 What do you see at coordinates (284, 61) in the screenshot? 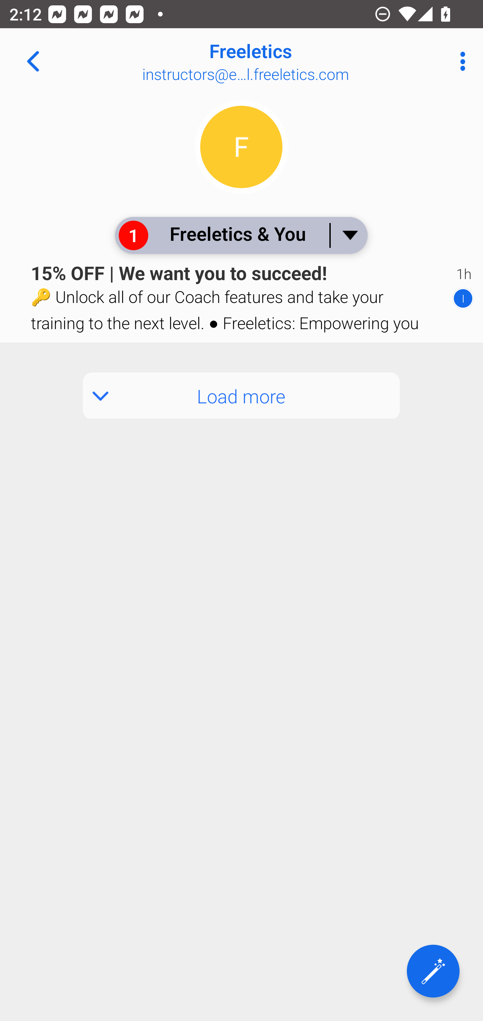
I see `Freeletics instructors@email.freeletics.com` at bounding box center [284, 61].